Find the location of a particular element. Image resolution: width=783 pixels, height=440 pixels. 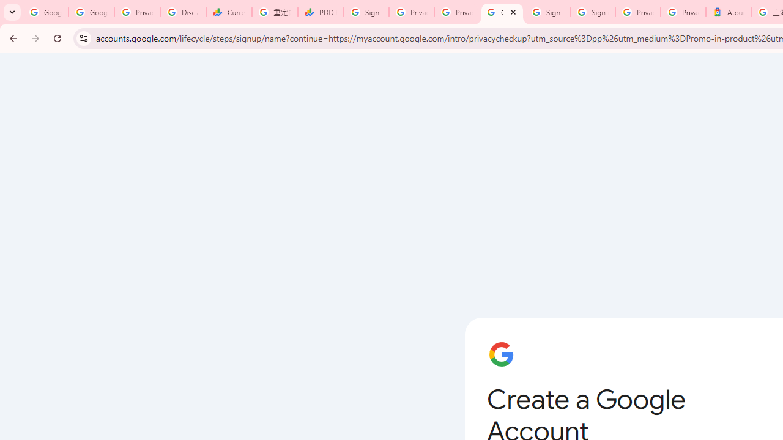

Google Workspace Admin Community is located at coordinates (45, 12).